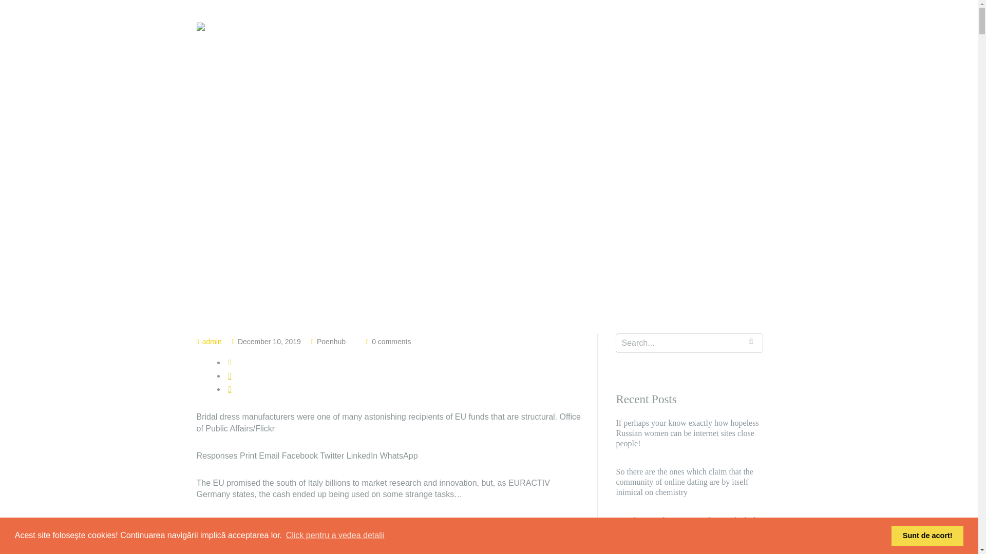  I want to click on Istoric raliuri, so click(709, 40).